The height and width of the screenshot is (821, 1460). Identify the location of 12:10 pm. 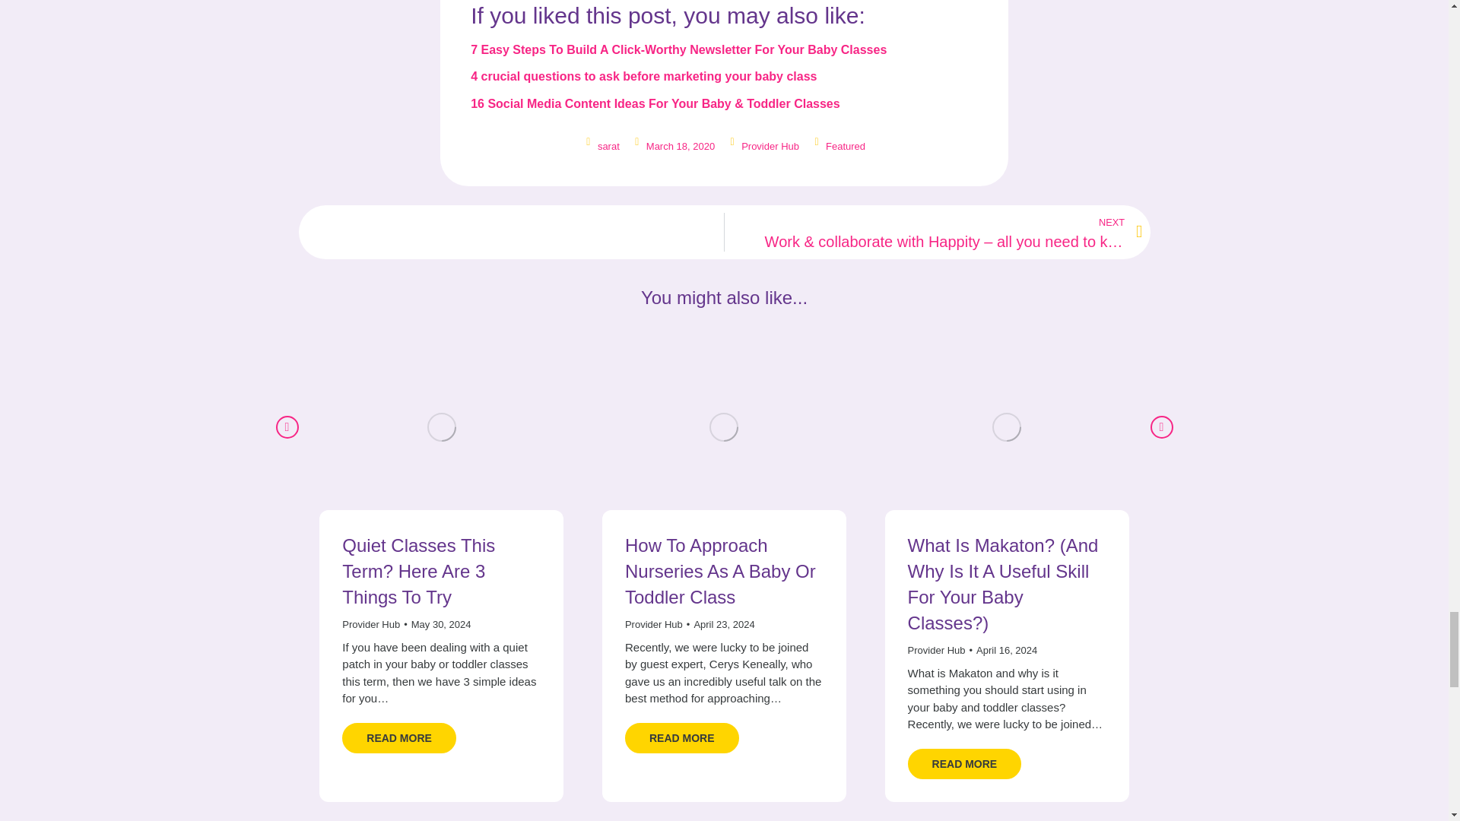
(720, 625).